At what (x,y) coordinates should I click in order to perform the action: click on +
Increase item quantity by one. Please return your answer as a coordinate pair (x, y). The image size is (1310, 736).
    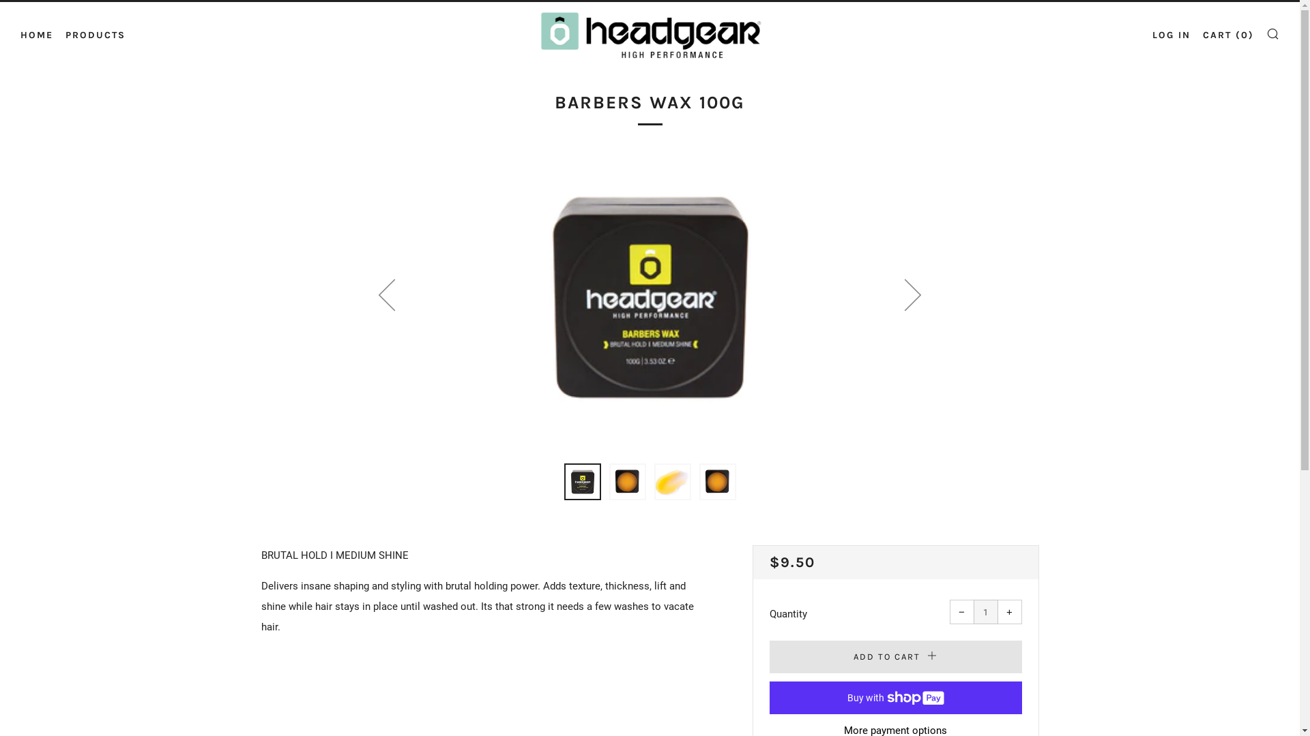
    Looking at the image, I should click on (1010, 612).